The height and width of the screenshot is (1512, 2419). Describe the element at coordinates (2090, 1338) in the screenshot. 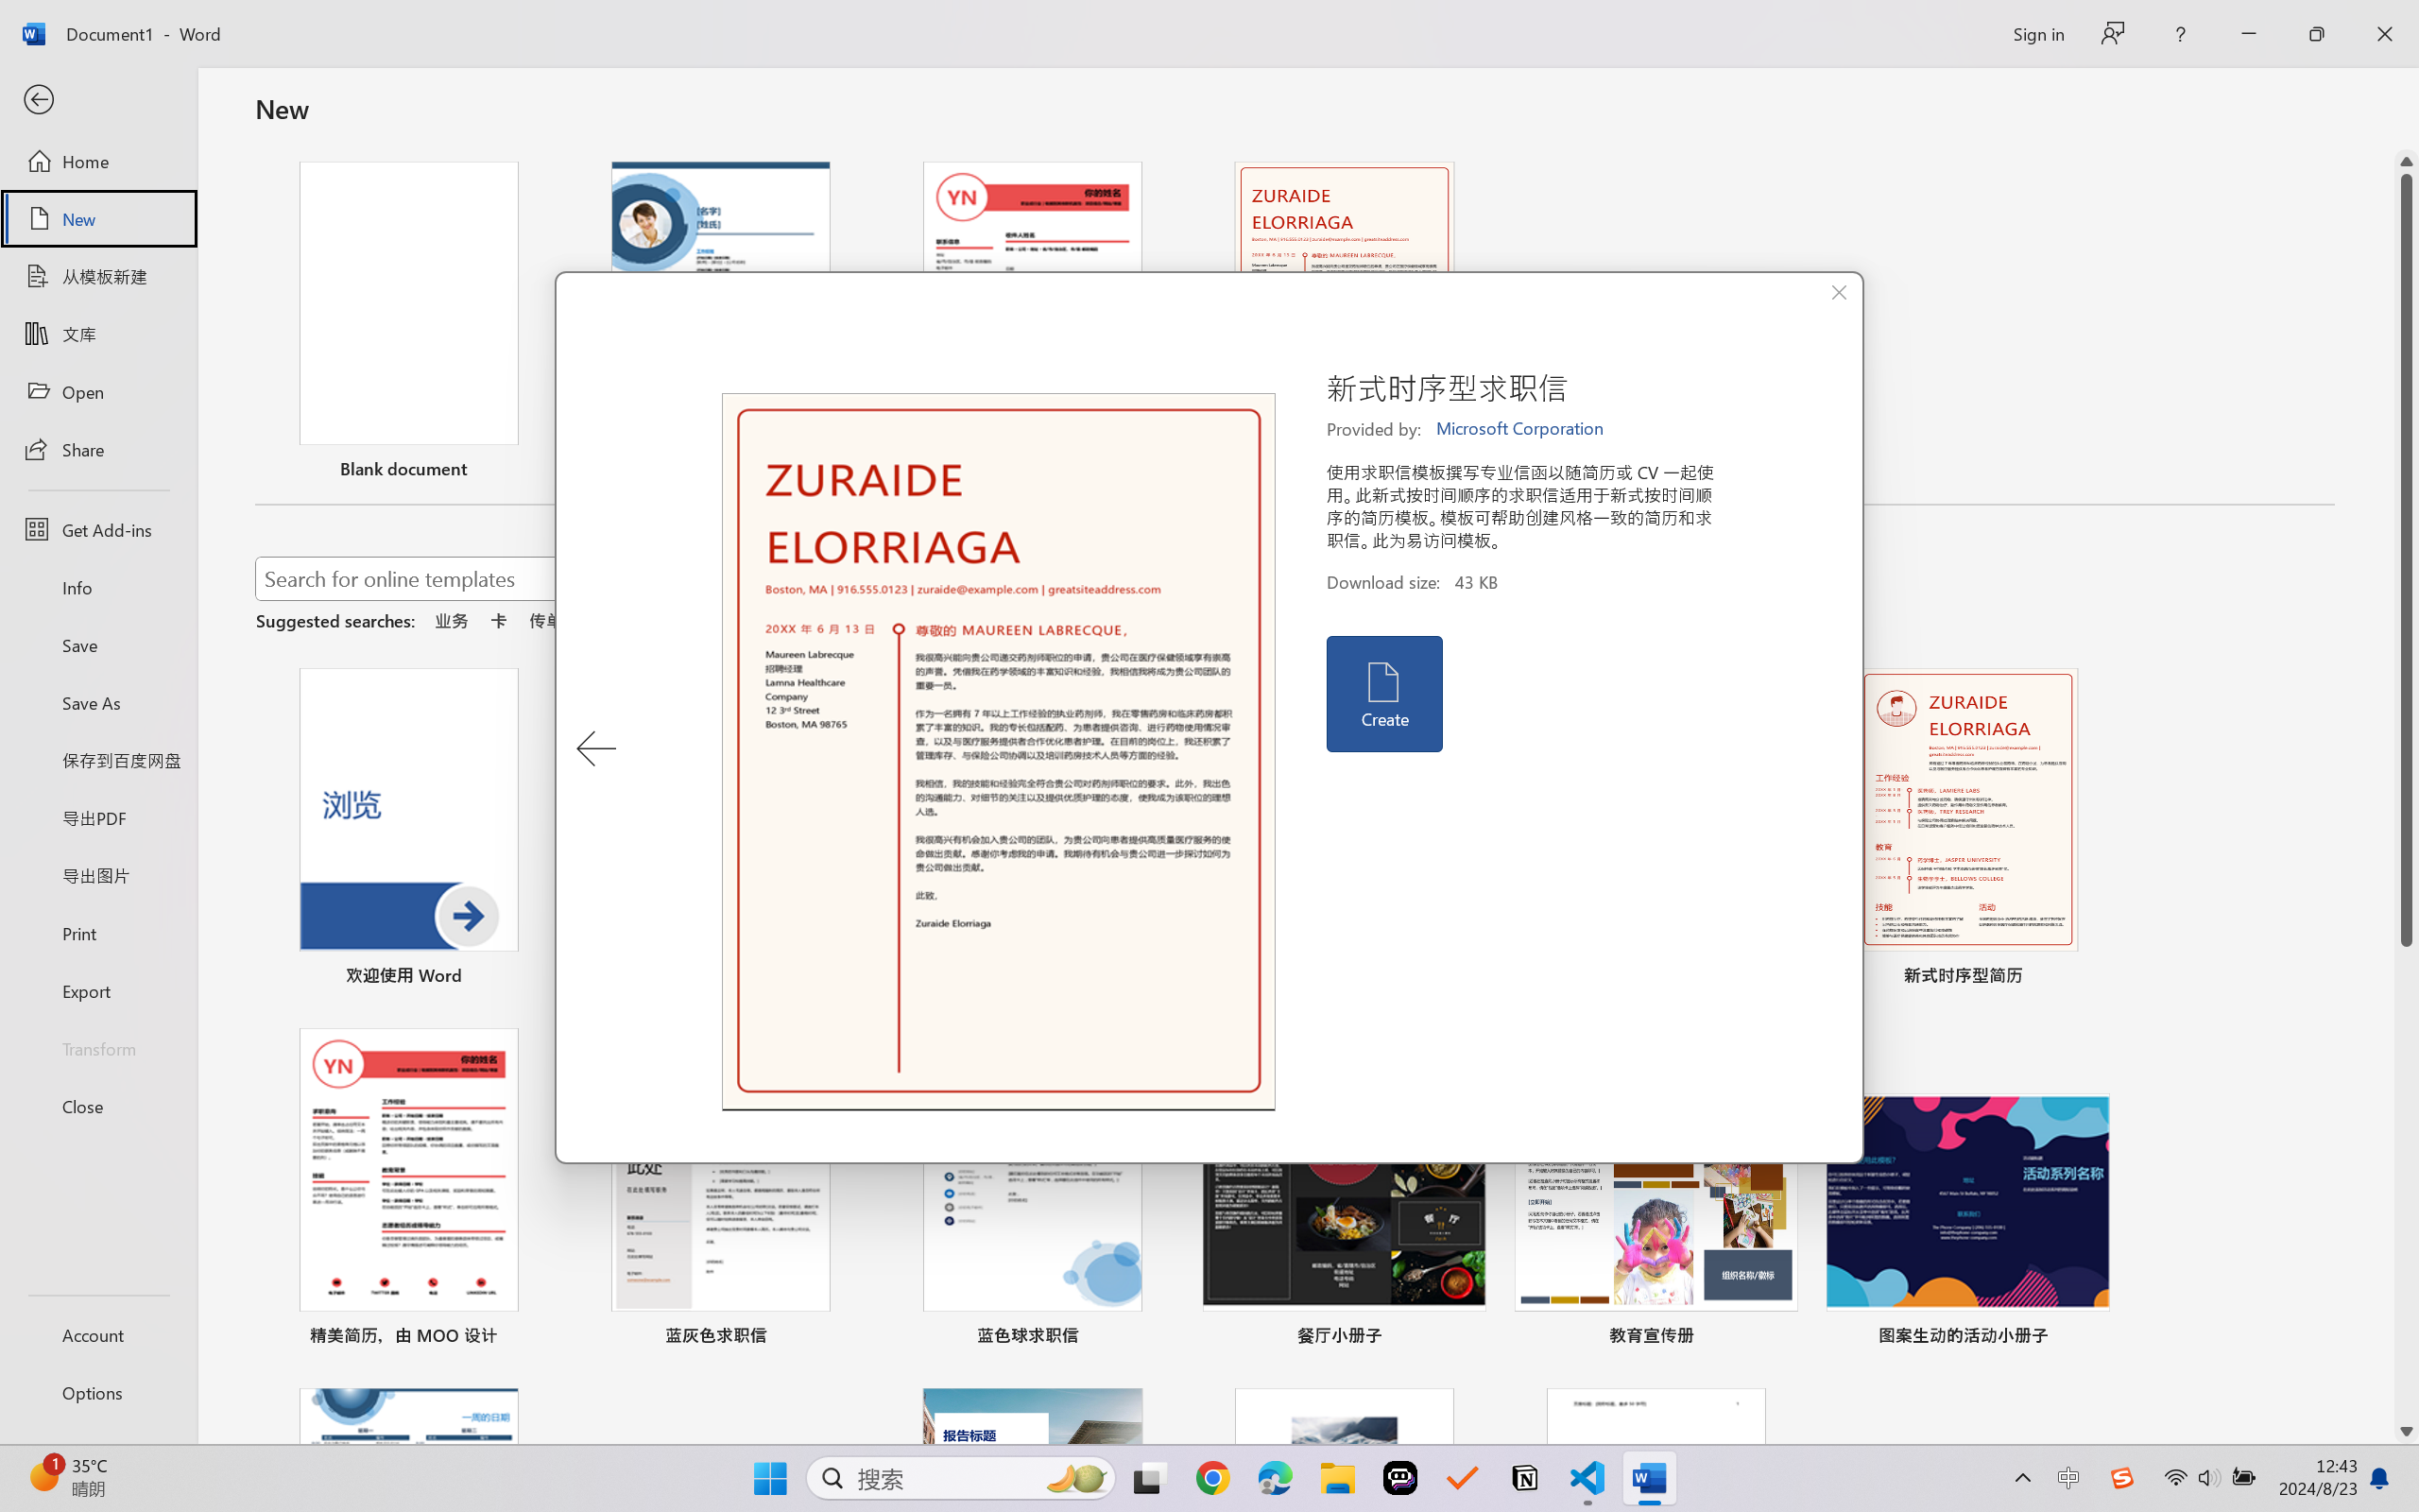

I see `Pin to list` at that location.